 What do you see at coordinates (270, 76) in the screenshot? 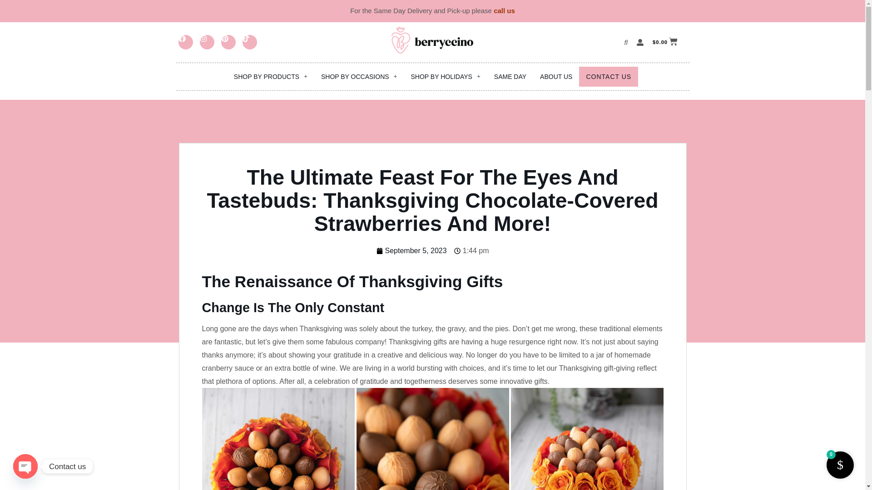
I see `SHOP BY PRODUCTS` at bounding box center [270, 76].